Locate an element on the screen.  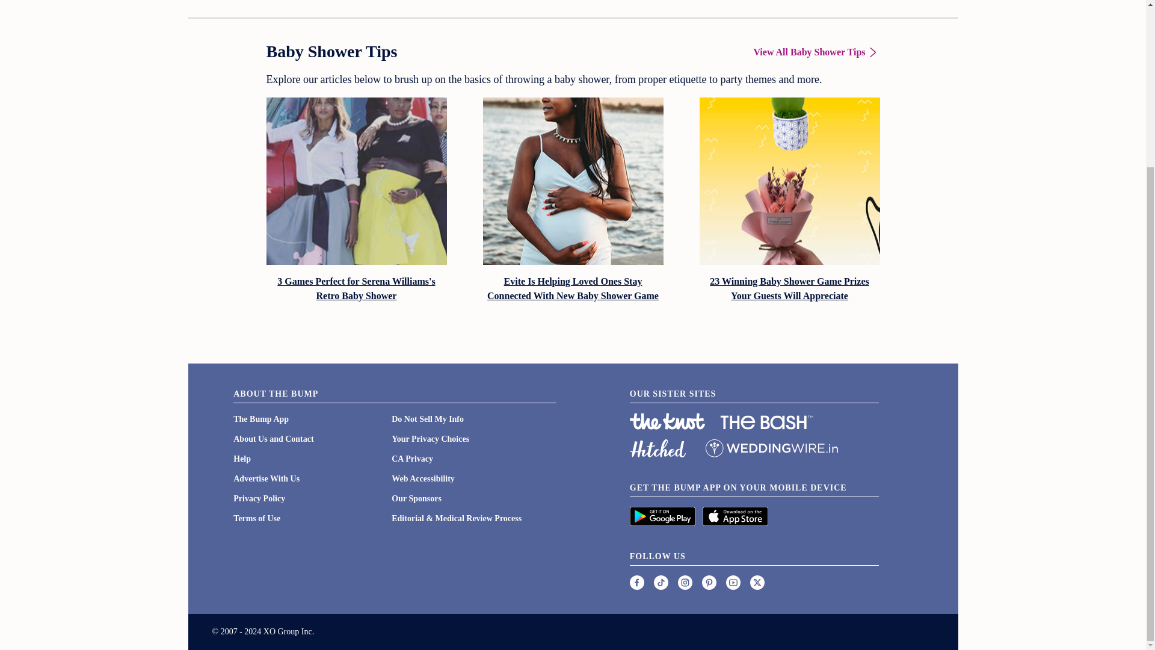
Web Accessibility is located at coordinates (423, 479).